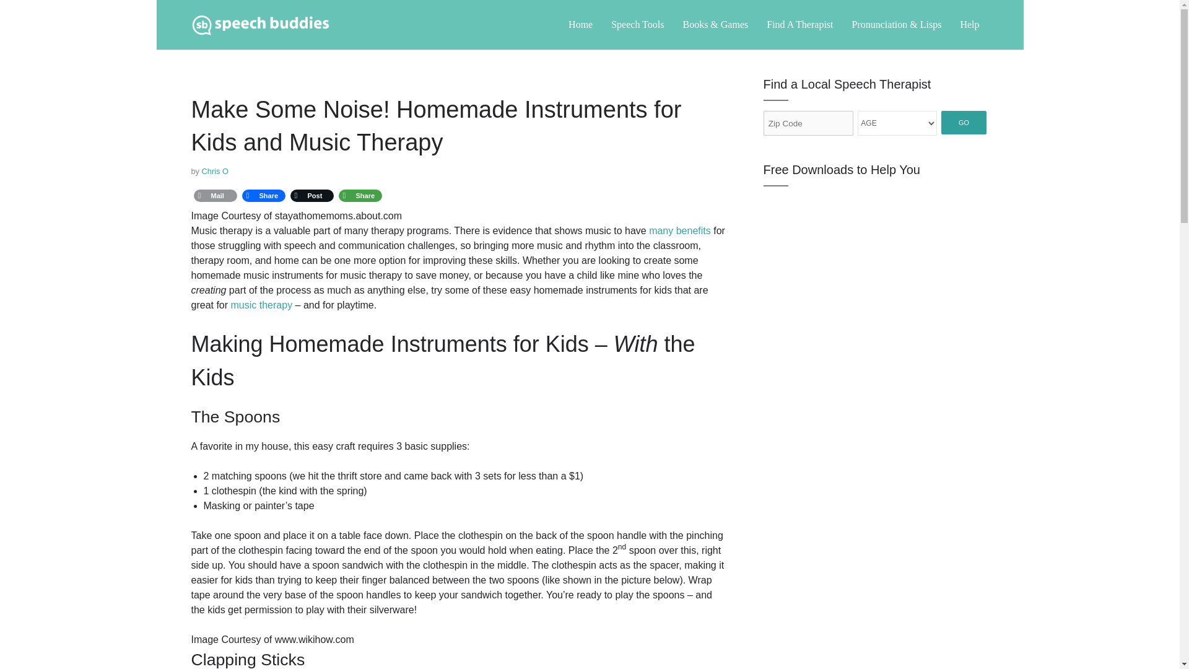 The width and height of the screenshot is (1189, 669). What do you see at coordinates (263, 196) in the screenshot?
I see `Facebook` at bounding box center [263, 196].